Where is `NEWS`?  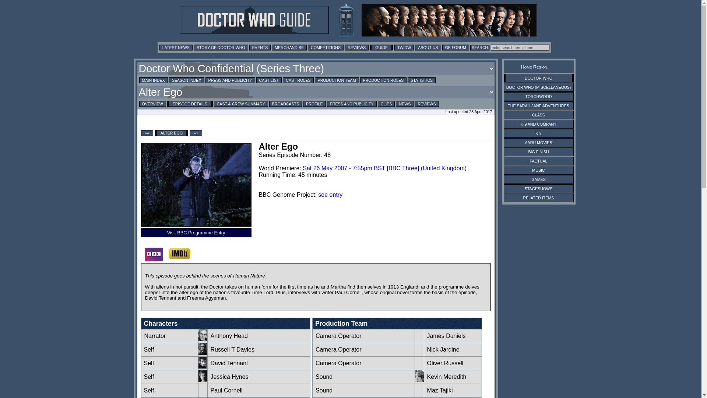 NEWS is located at coordinates (405, 104).